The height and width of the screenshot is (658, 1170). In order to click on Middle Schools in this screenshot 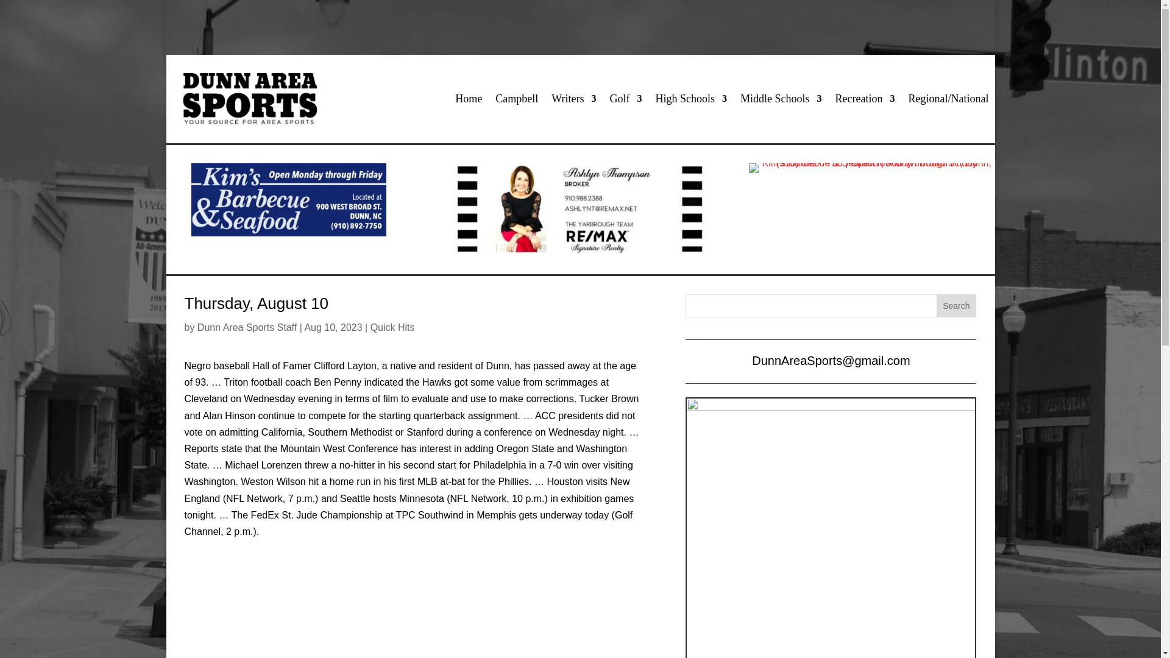, I will do `click(781, 99)`.